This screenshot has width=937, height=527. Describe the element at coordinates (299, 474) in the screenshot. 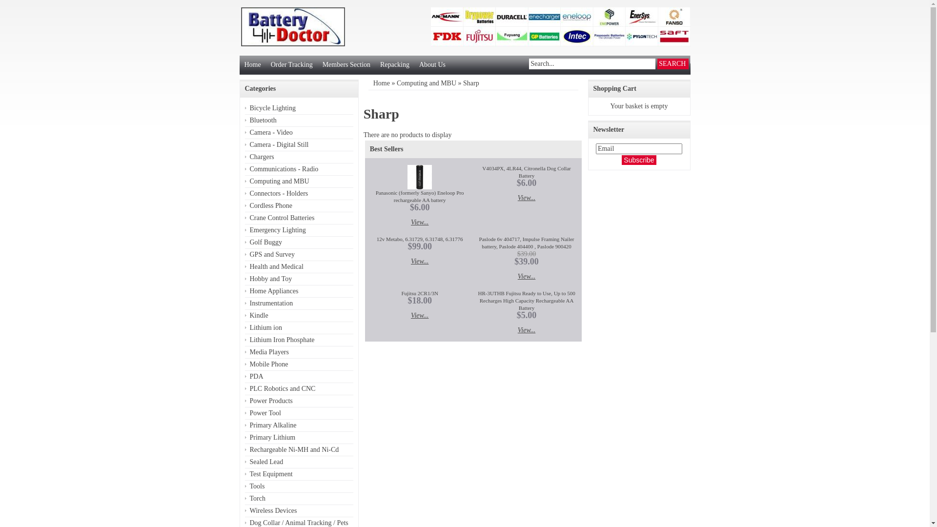

I see `Test Equipment` at that location.